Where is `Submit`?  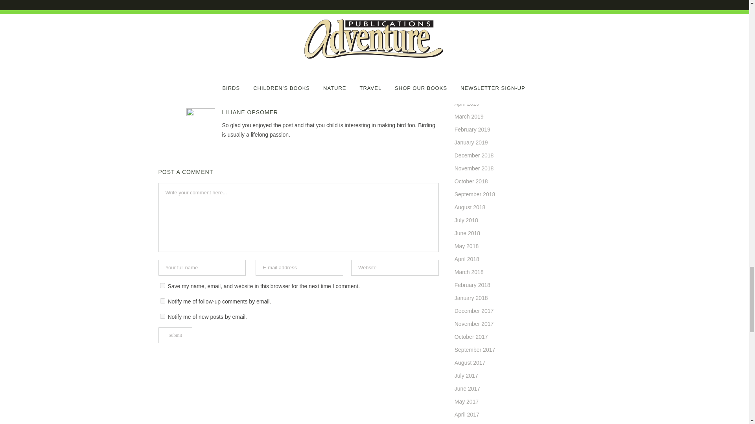
Submit is located at coordinates (175, 335).